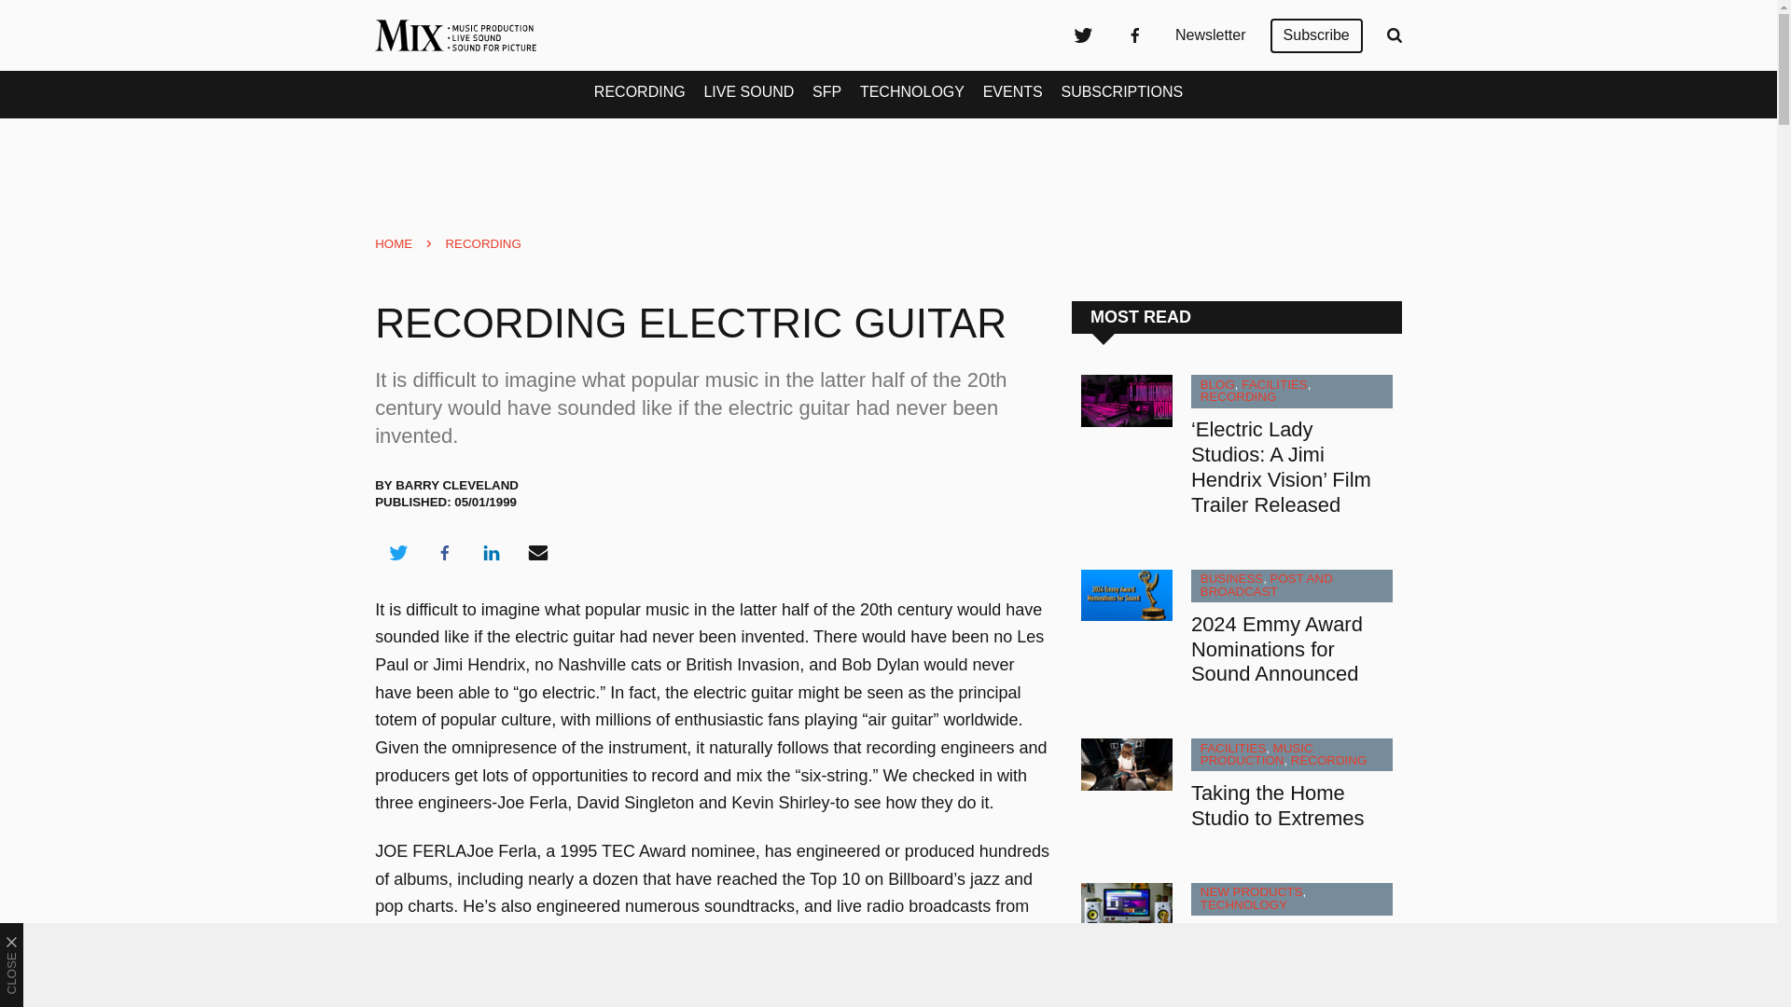  I want to click on Share on LinkedIn, so click(491, 552).